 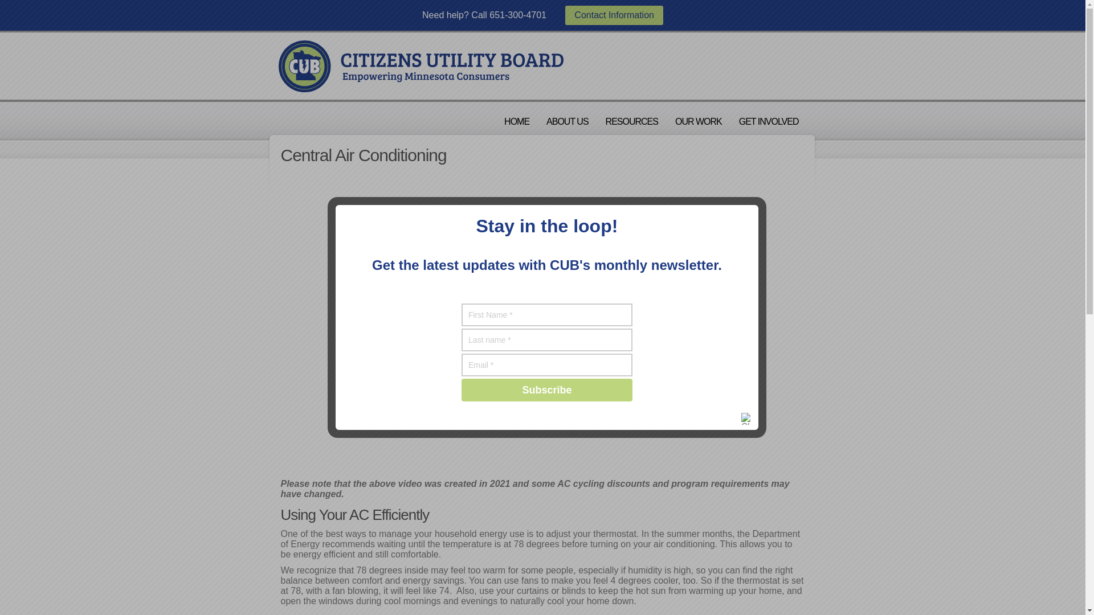 What do you see at coordinates (631, 122) in the screenshot?
I see `RESOURCES` at bounding box center [631, 122].